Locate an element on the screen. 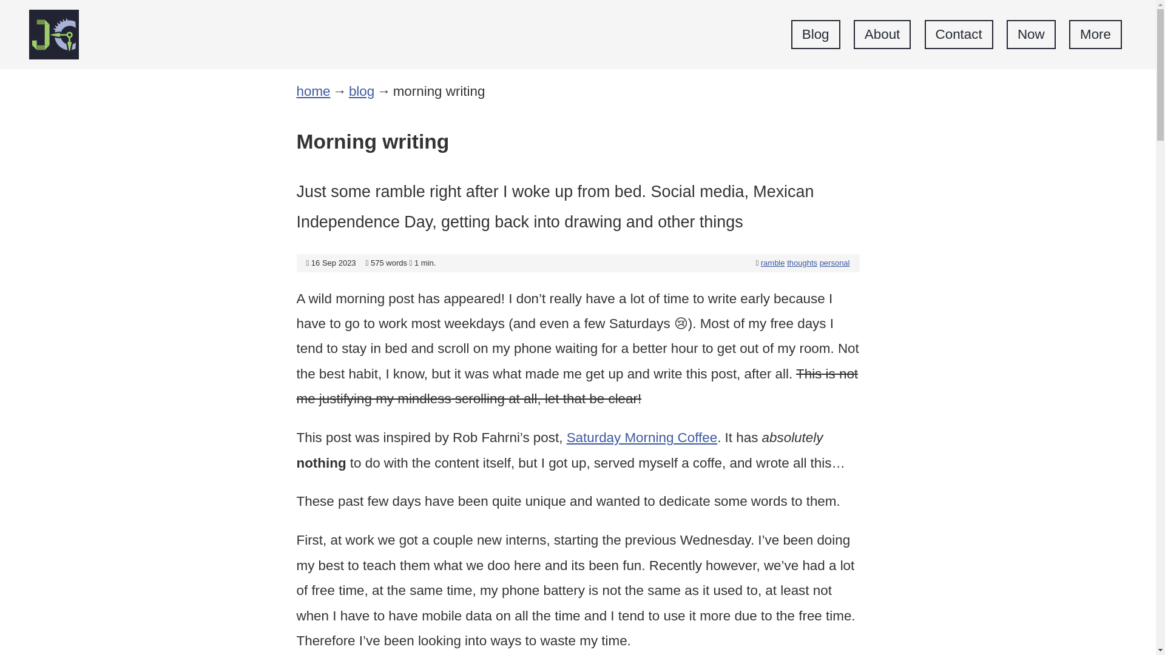  thoughts is located at coordinates (802, 262).